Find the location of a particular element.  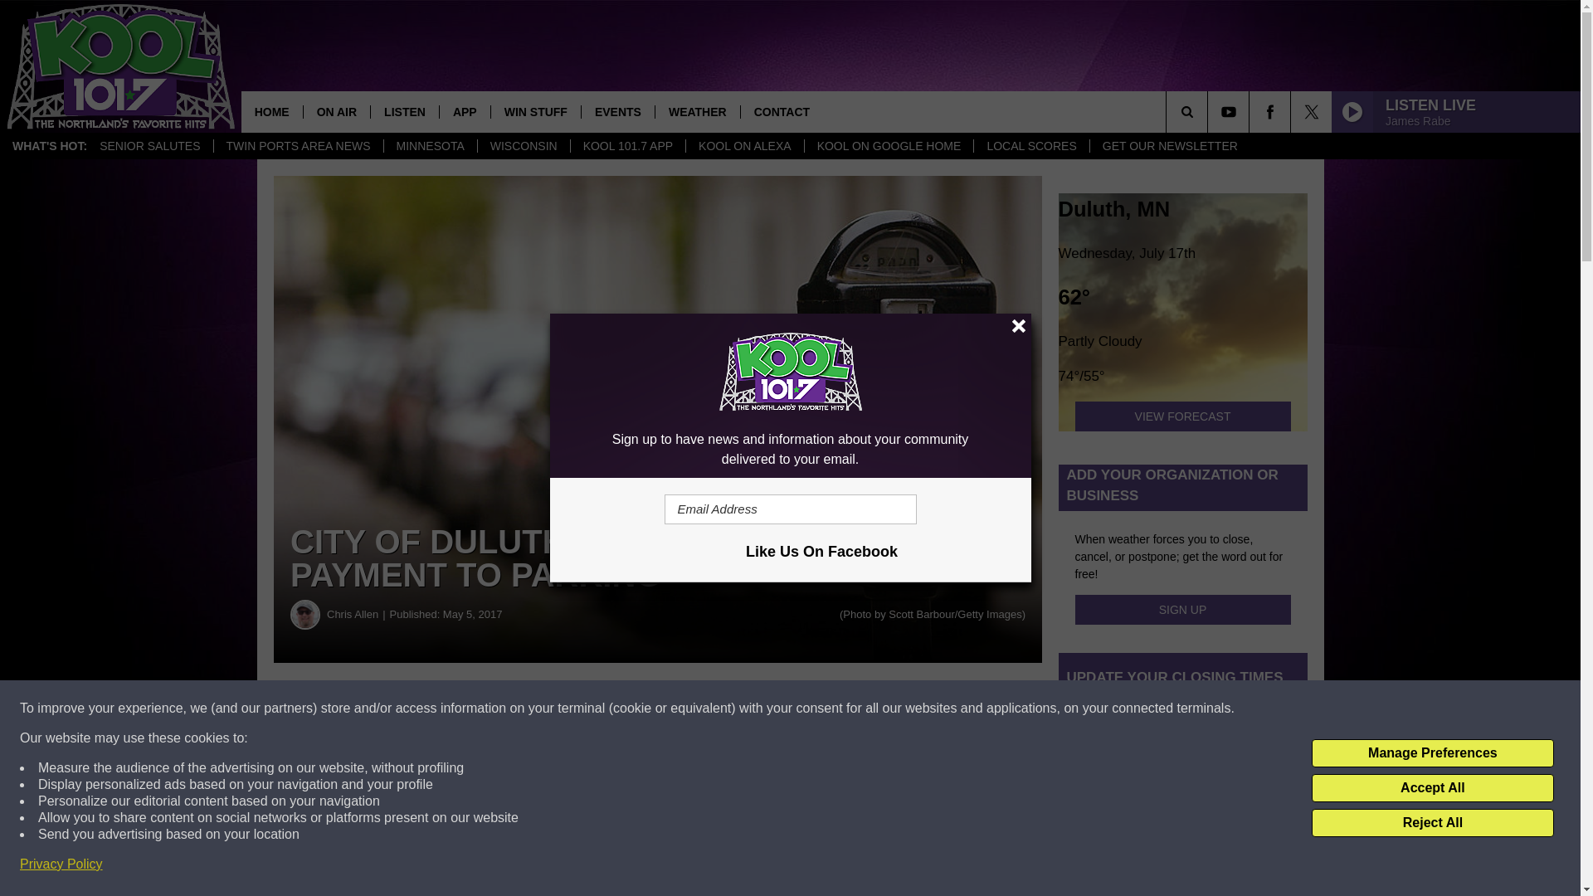

MINNESOTA is located at coordinates (430, 146).